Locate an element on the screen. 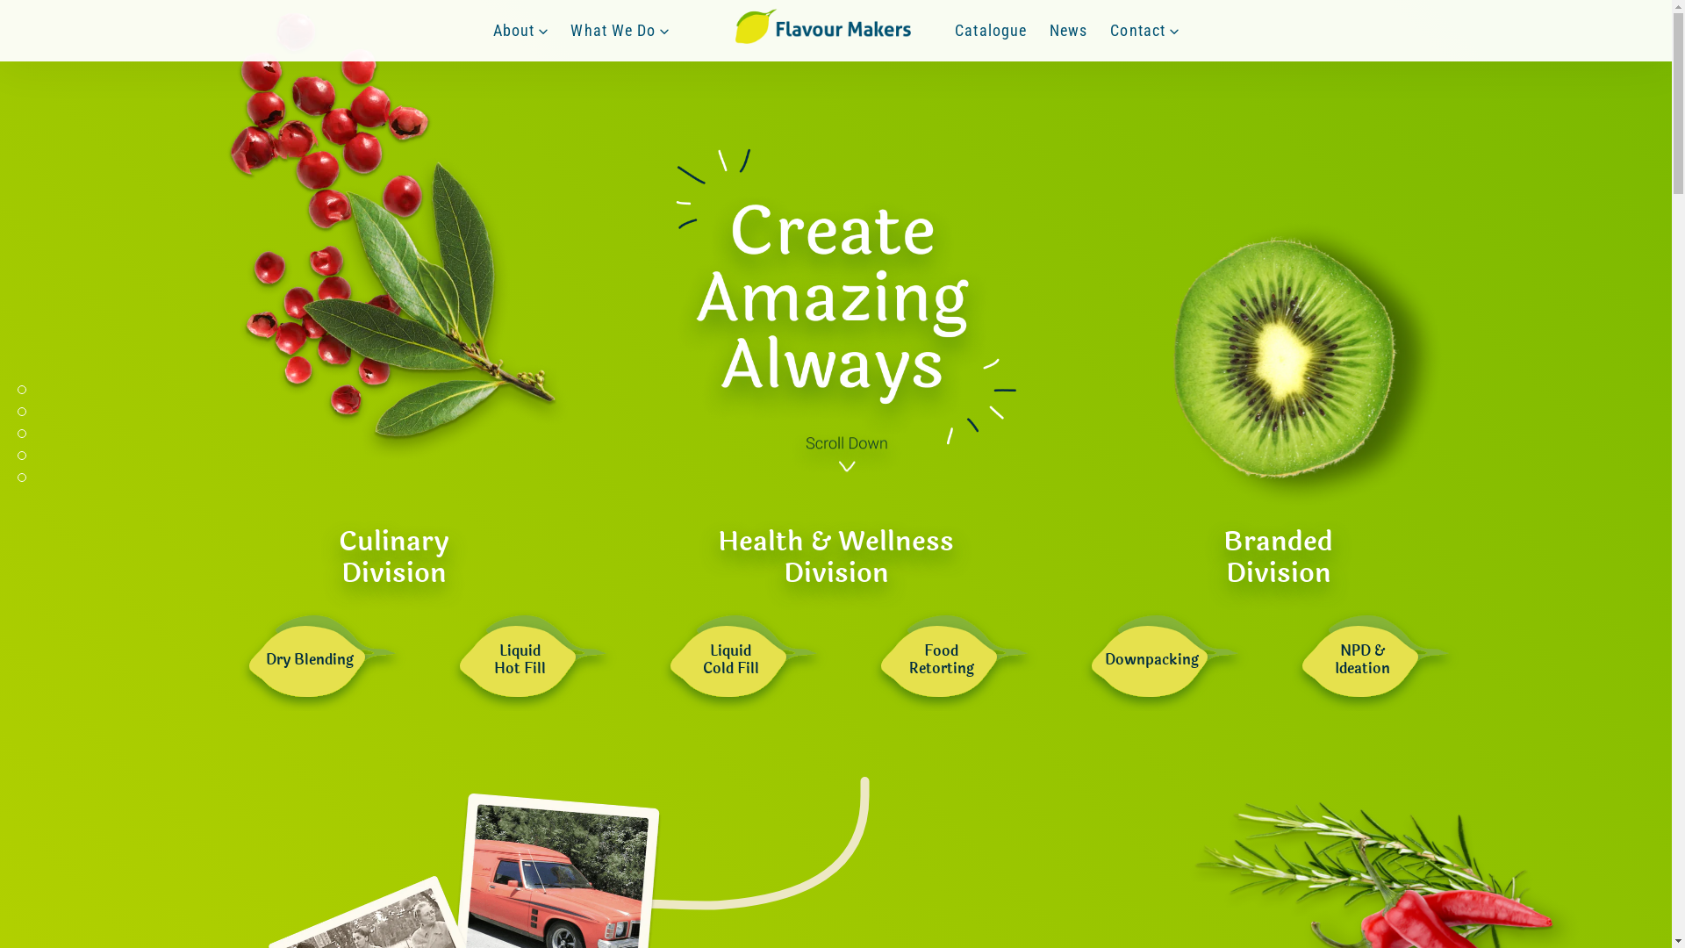 This screenshot has height=948, width=1685. Food Retorting is located at coordinates (941, 660).